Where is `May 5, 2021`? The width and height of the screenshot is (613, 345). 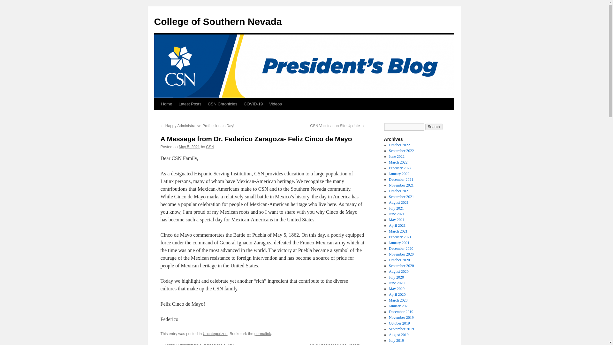
May 5, 2021 is located at coordinates (189, 147).